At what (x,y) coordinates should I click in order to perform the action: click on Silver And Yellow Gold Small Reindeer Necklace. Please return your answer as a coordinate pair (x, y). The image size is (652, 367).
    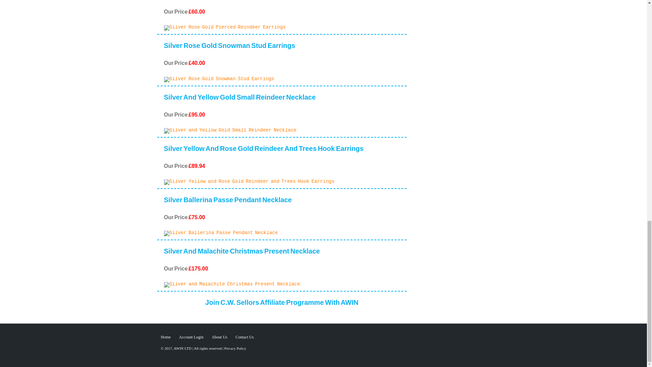
    Looking at the image, I should click on (239, 100).